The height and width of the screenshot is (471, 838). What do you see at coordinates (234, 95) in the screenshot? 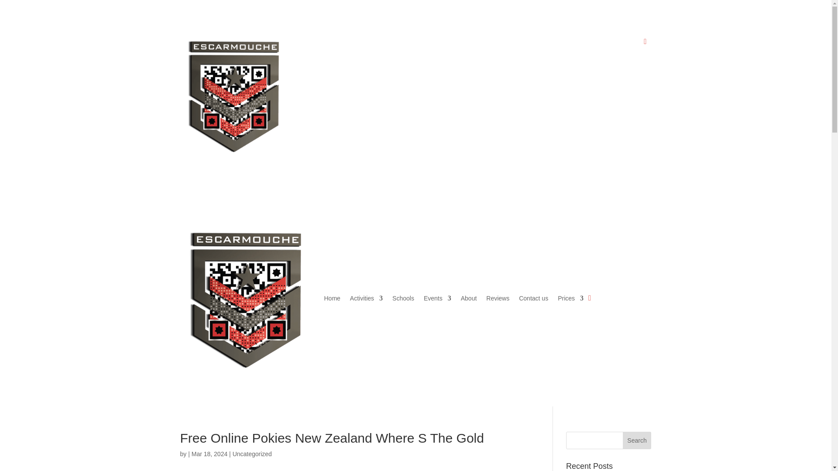
I see `Escarmouche` at bounding box center [234, 95].